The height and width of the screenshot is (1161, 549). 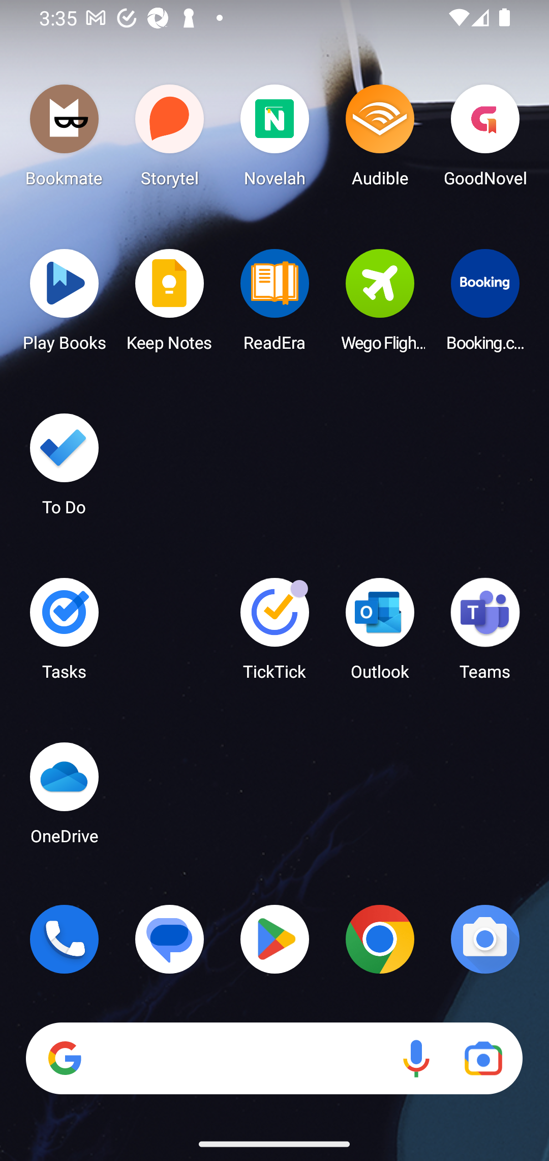 I want to click on Messages, so click(x=170, y=939).